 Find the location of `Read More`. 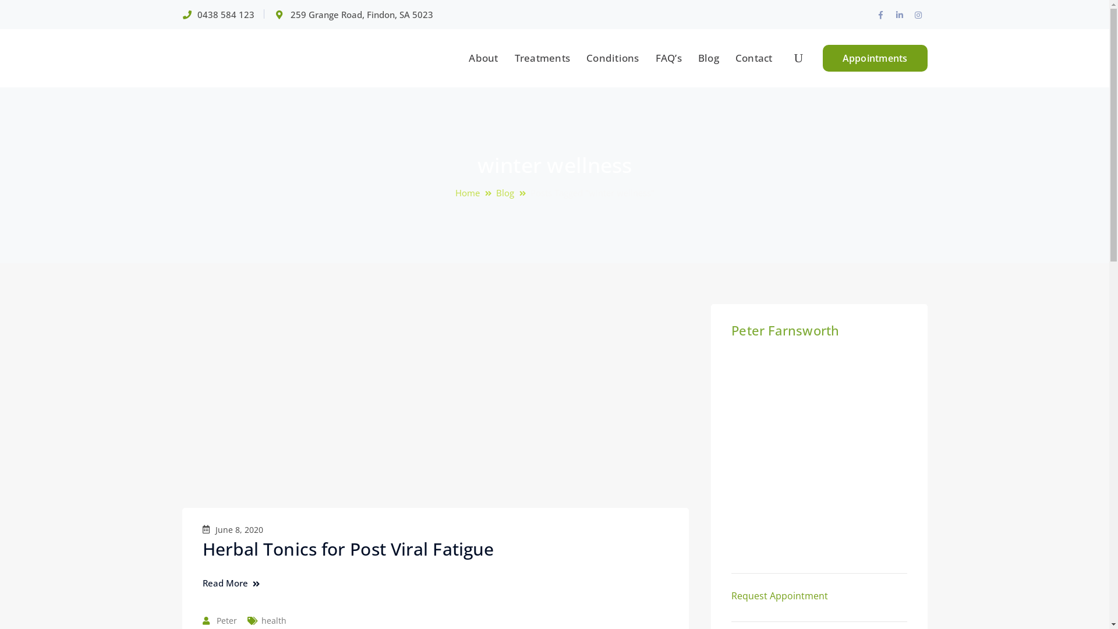

Read More is located at coordinates (231, 584).